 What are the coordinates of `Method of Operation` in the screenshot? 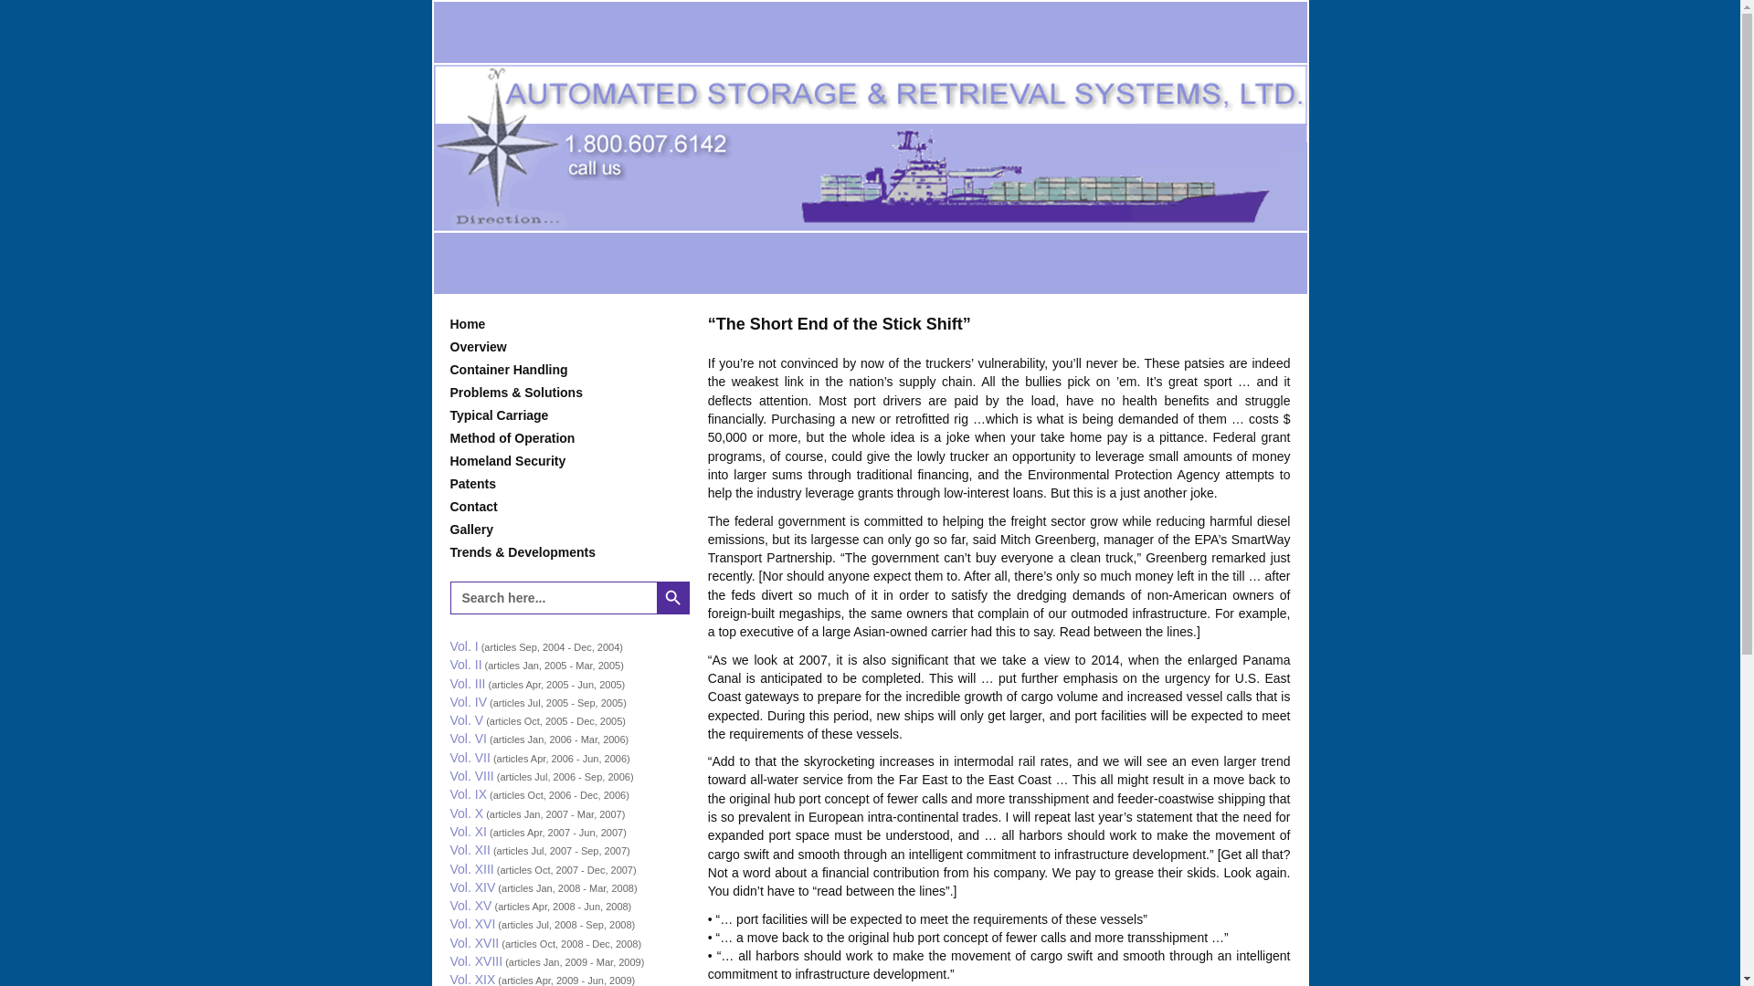 It's located at (568, 438).